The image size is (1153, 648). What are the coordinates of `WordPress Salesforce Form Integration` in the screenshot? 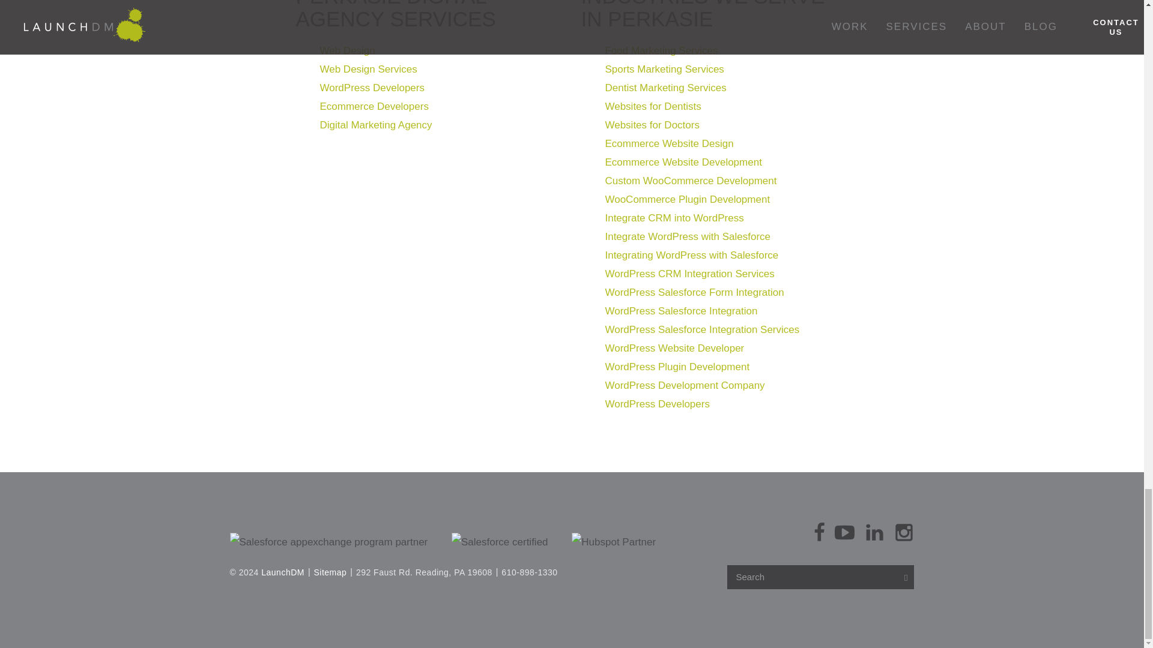 It's located at (694, 292).